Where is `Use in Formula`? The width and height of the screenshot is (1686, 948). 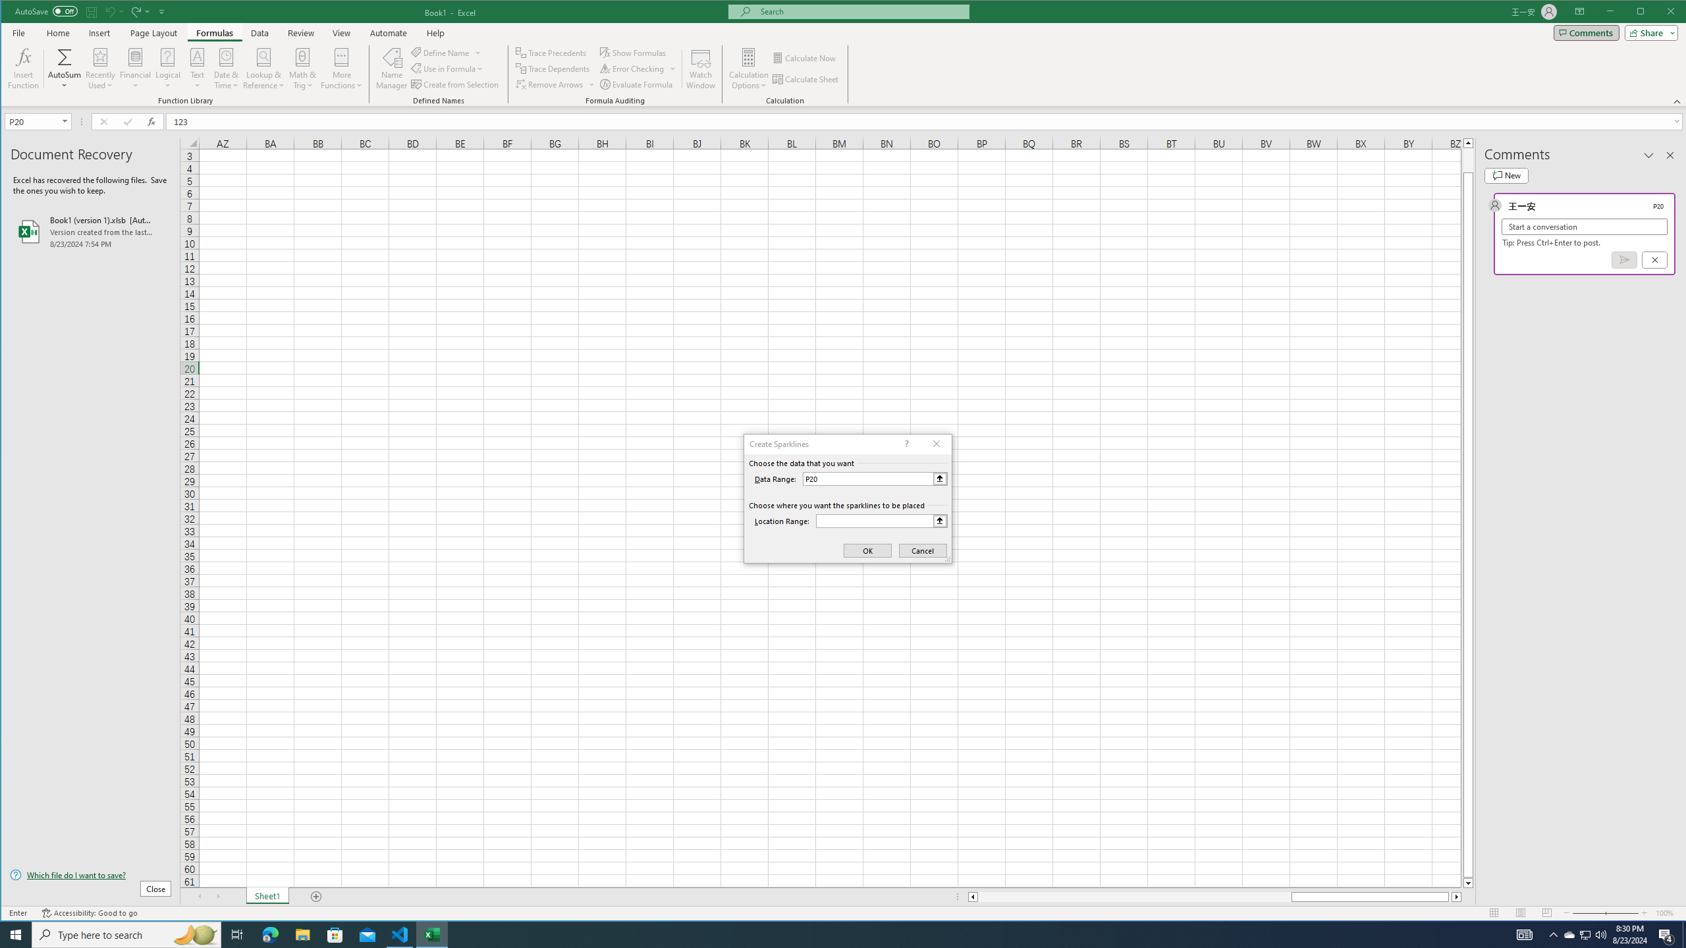 Use in Formula is located at coordinates (448, 68).